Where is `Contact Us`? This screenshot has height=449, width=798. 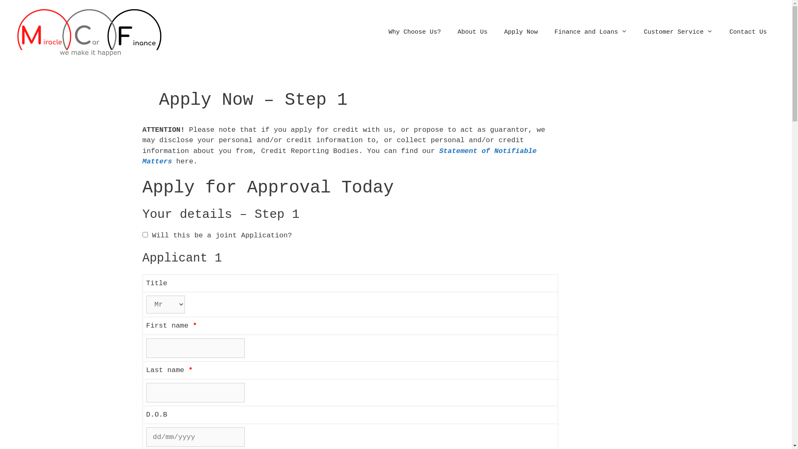
Contact Us is located at coordinates (748, 32).